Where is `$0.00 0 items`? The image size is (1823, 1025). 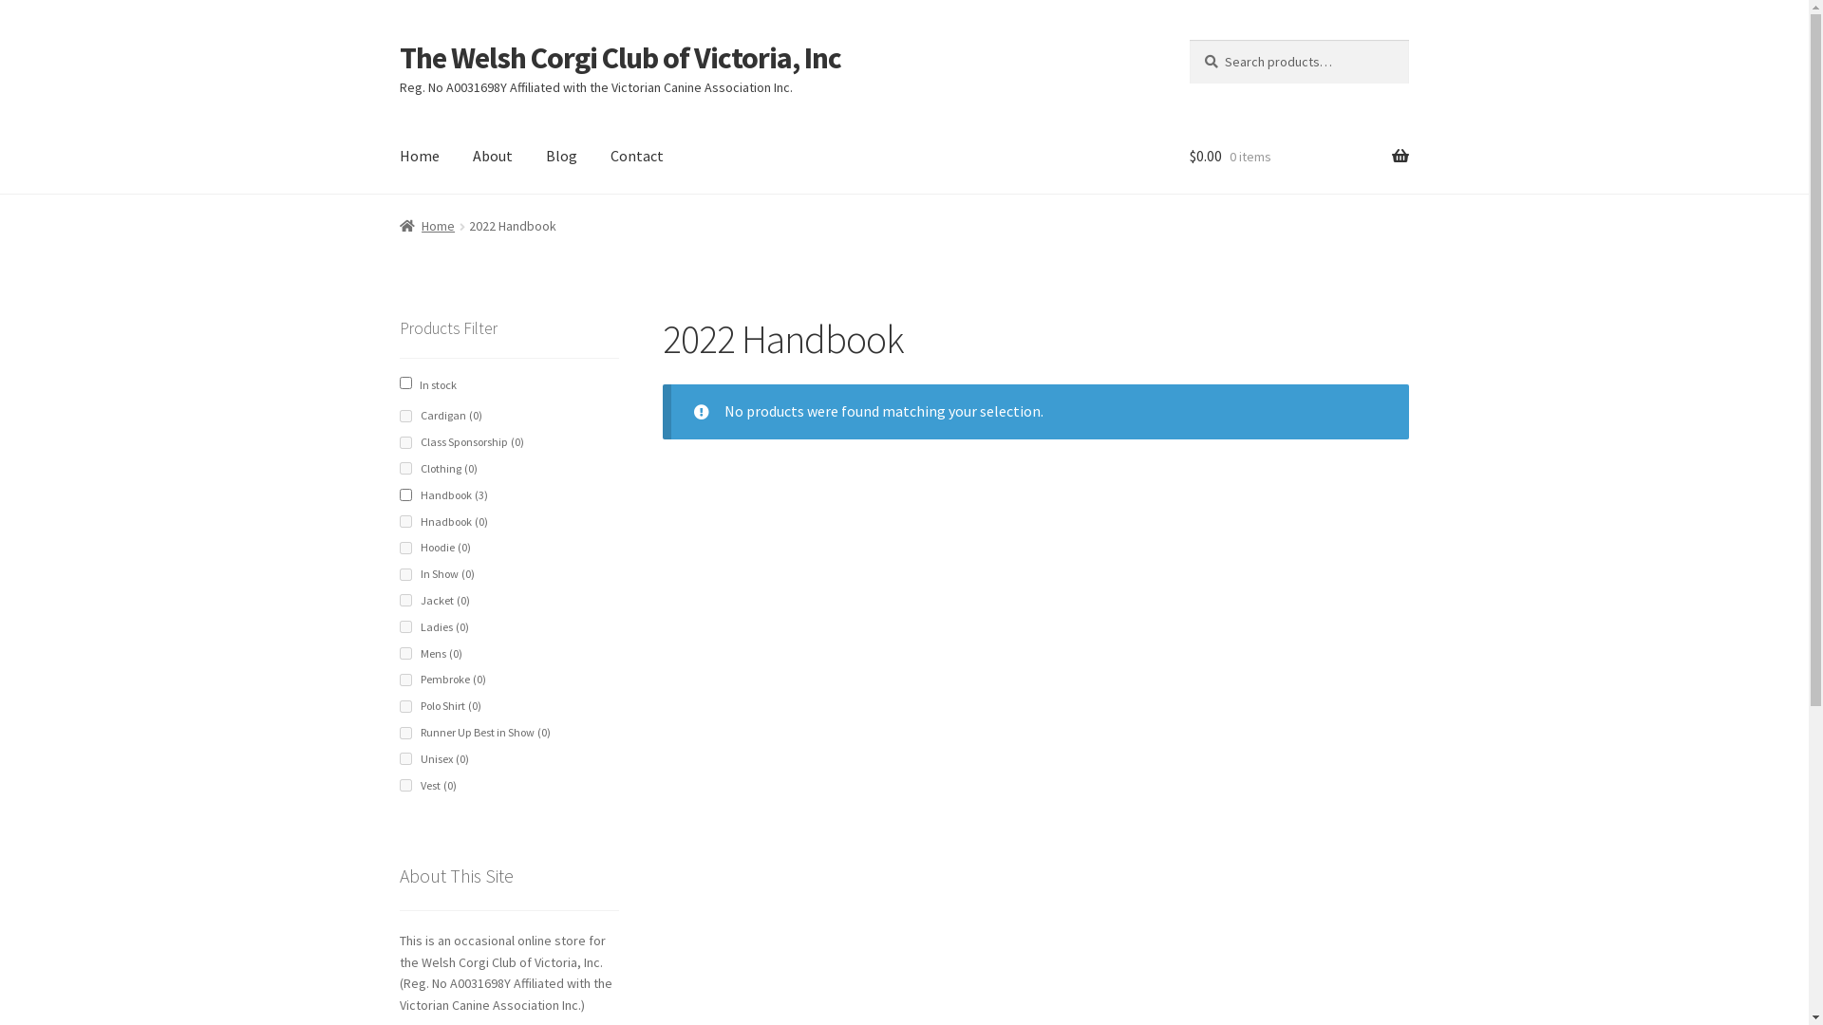
$0.00 0 items is located at coordinates (1299, 157).